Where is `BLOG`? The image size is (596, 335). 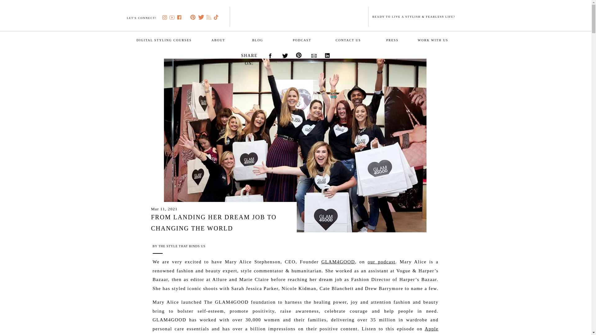
BLOG is located at coordinates (257, 40).